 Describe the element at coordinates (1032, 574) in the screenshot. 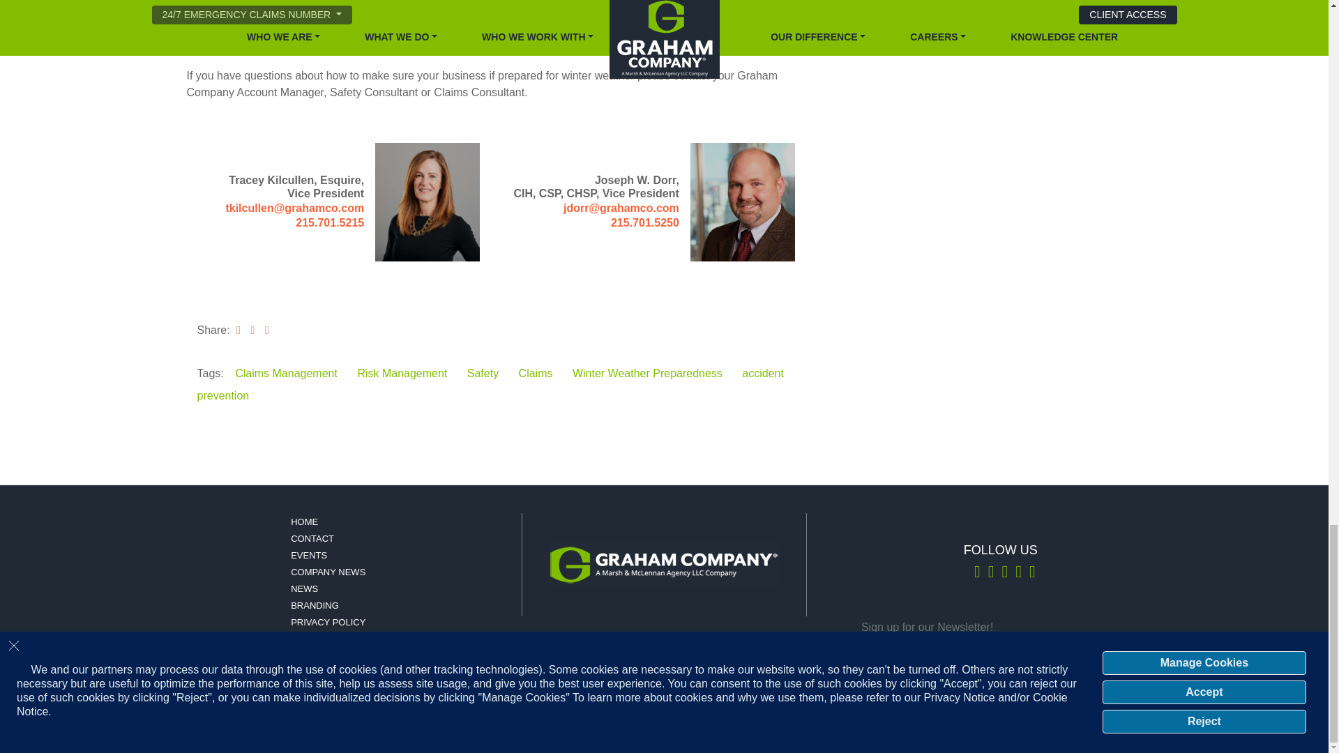

I see `Youtube` at that location.